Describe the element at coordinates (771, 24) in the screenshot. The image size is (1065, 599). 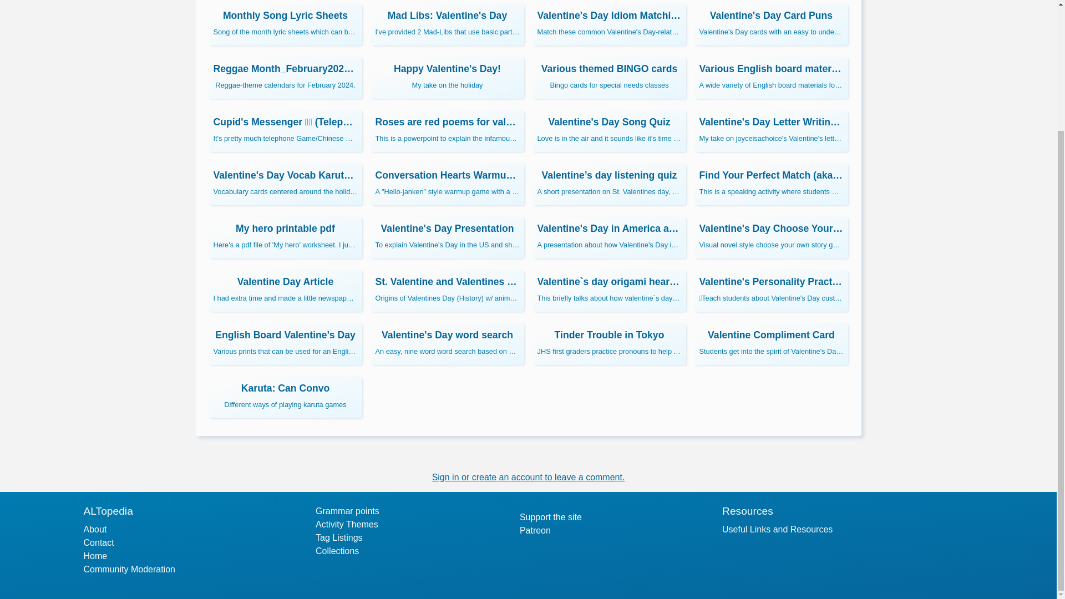
I see `Valentine's Day cards with an easy to understand pun. ` at that location.